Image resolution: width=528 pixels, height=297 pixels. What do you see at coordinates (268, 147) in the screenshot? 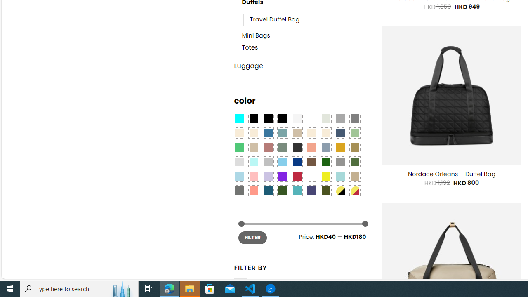
I see `Rose` at bounding box center [268, 147].